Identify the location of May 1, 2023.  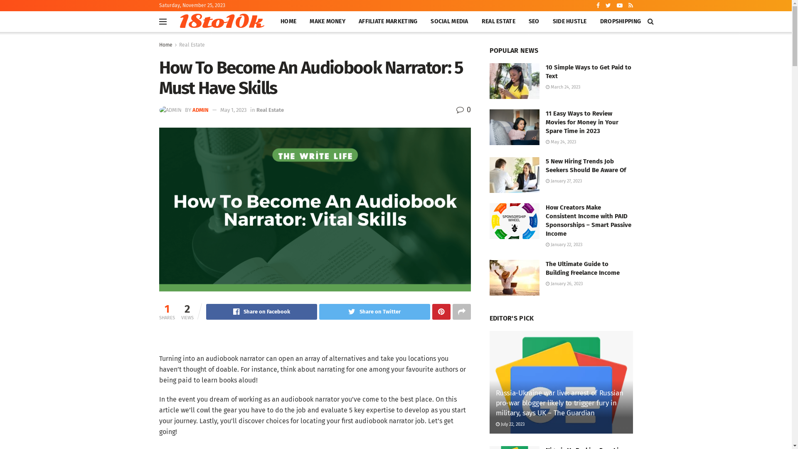
(234, 110).